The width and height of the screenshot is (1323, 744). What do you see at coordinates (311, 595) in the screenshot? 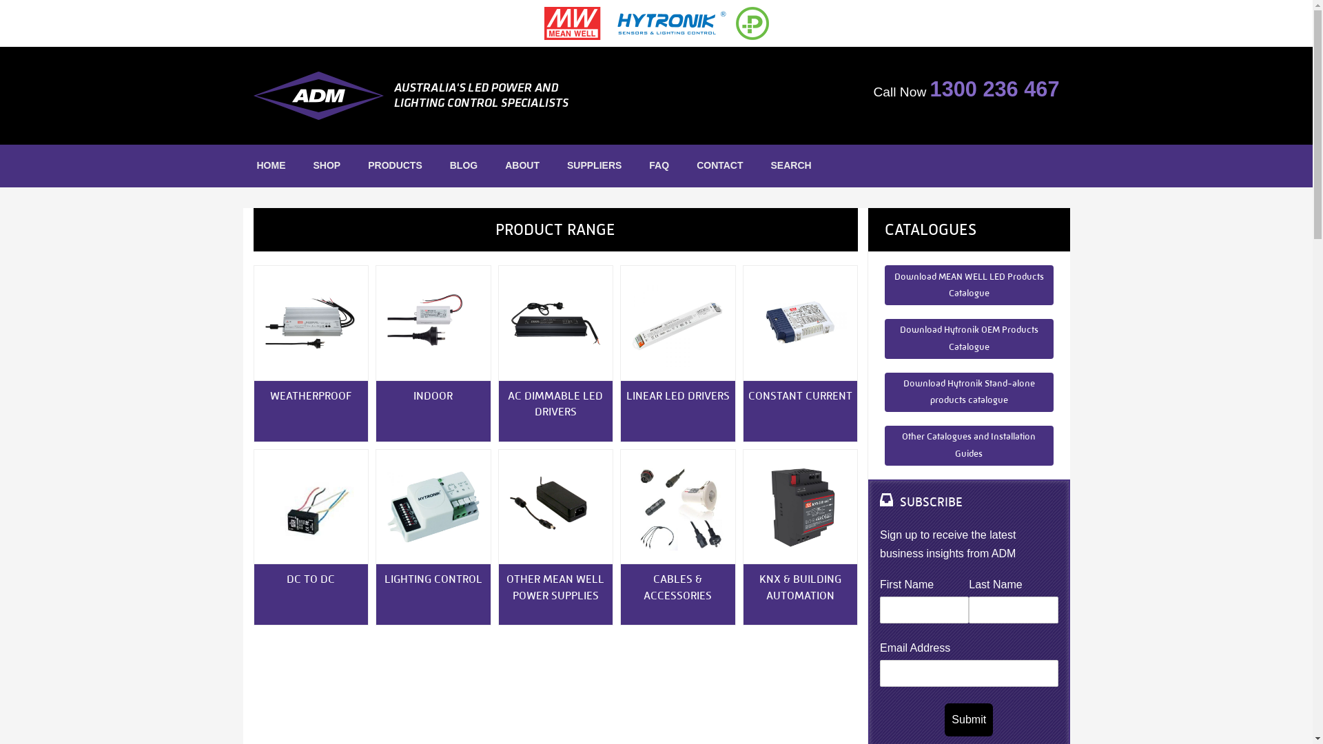
I see `DC TO DC` at bounding box center [311, 595].